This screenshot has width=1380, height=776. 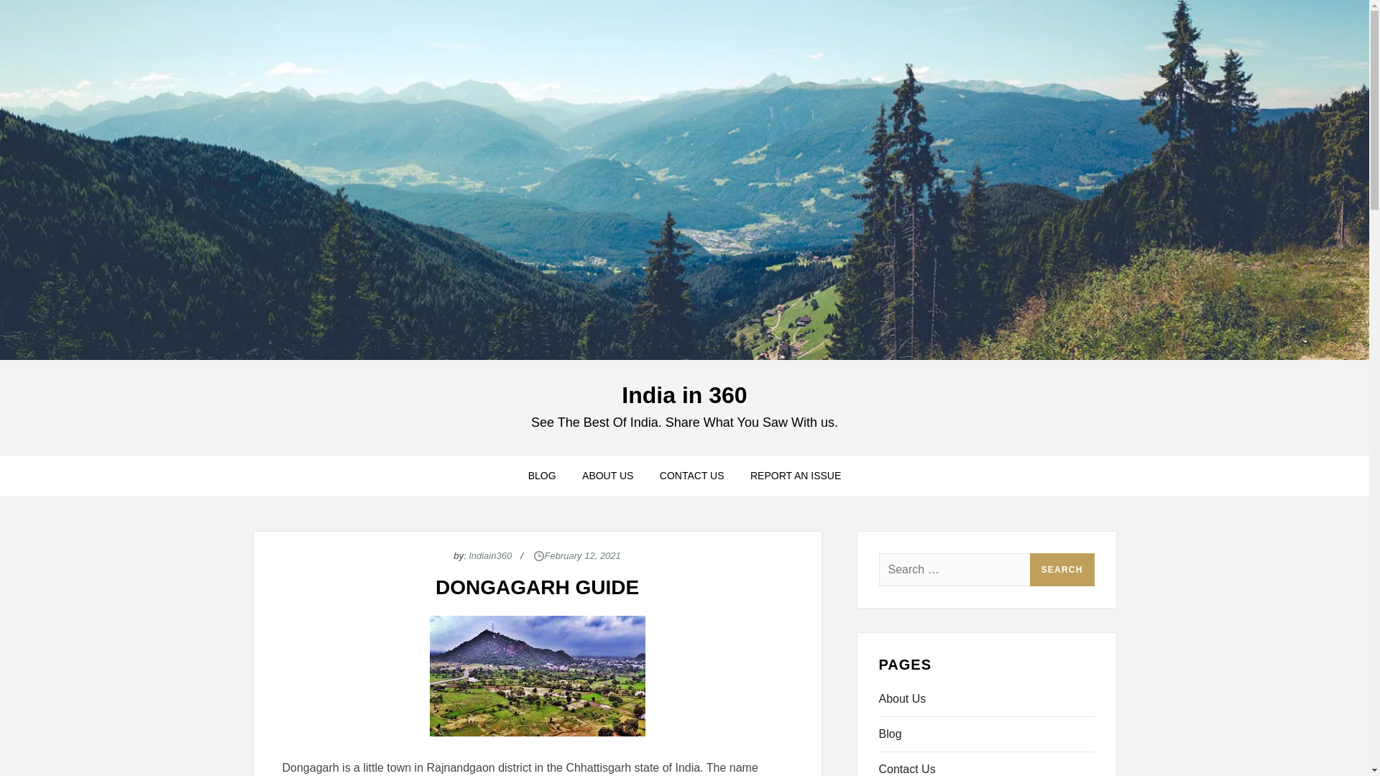 I want to click on CONTACT US, so click(x=691, y=476).